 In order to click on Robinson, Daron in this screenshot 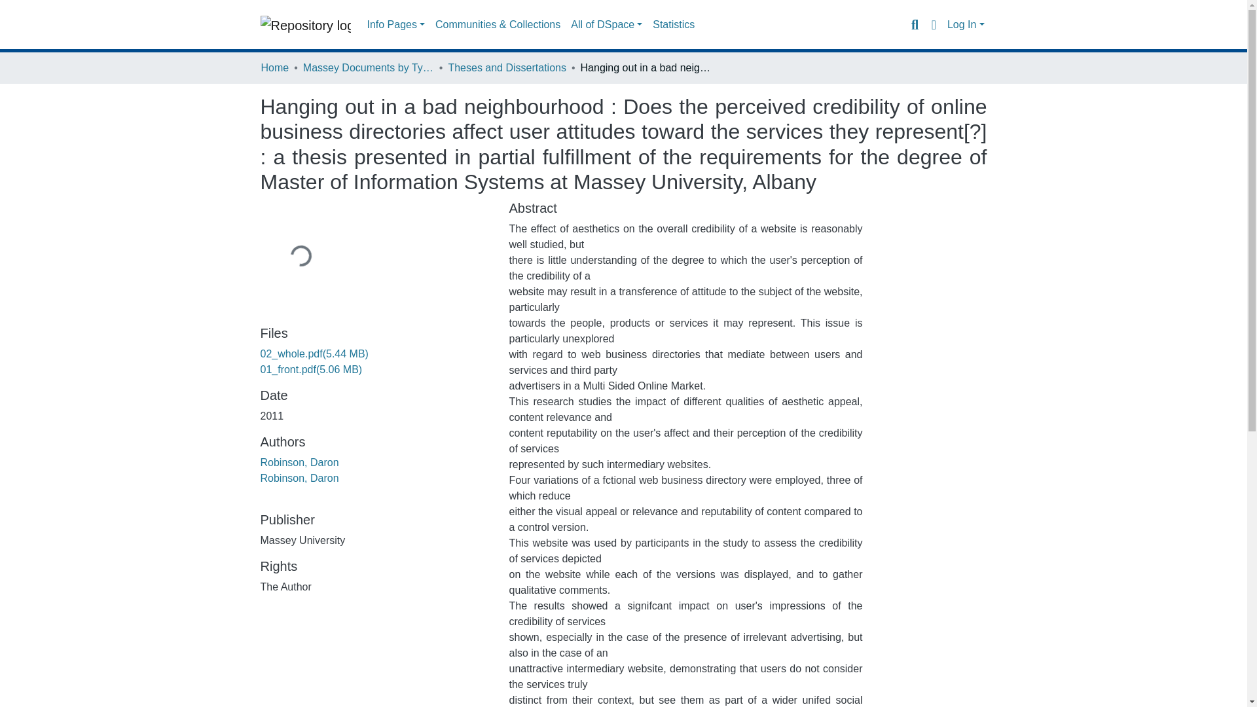, I will do `click(300, 478)`.